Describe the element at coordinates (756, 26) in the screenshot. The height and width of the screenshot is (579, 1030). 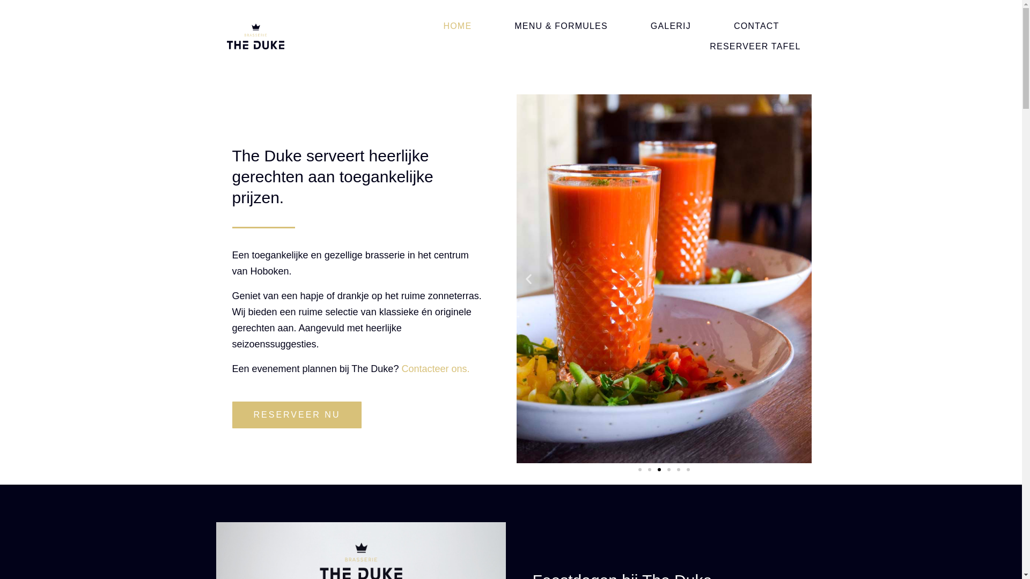
I see `CONTACT` at that location.